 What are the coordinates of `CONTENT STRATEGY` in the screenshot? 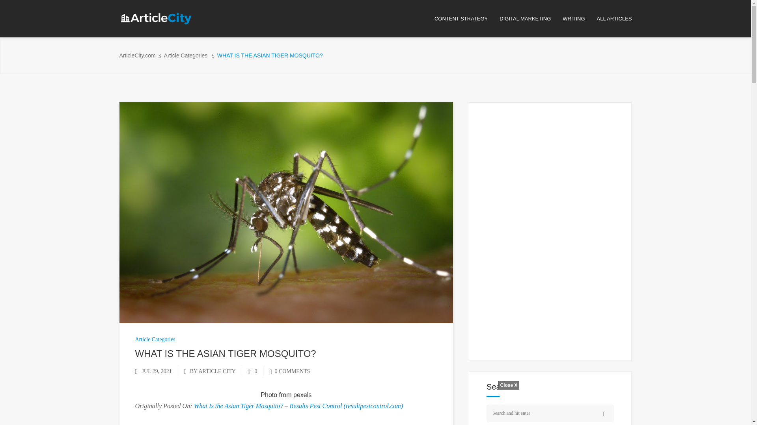 It's located at (467, 19).